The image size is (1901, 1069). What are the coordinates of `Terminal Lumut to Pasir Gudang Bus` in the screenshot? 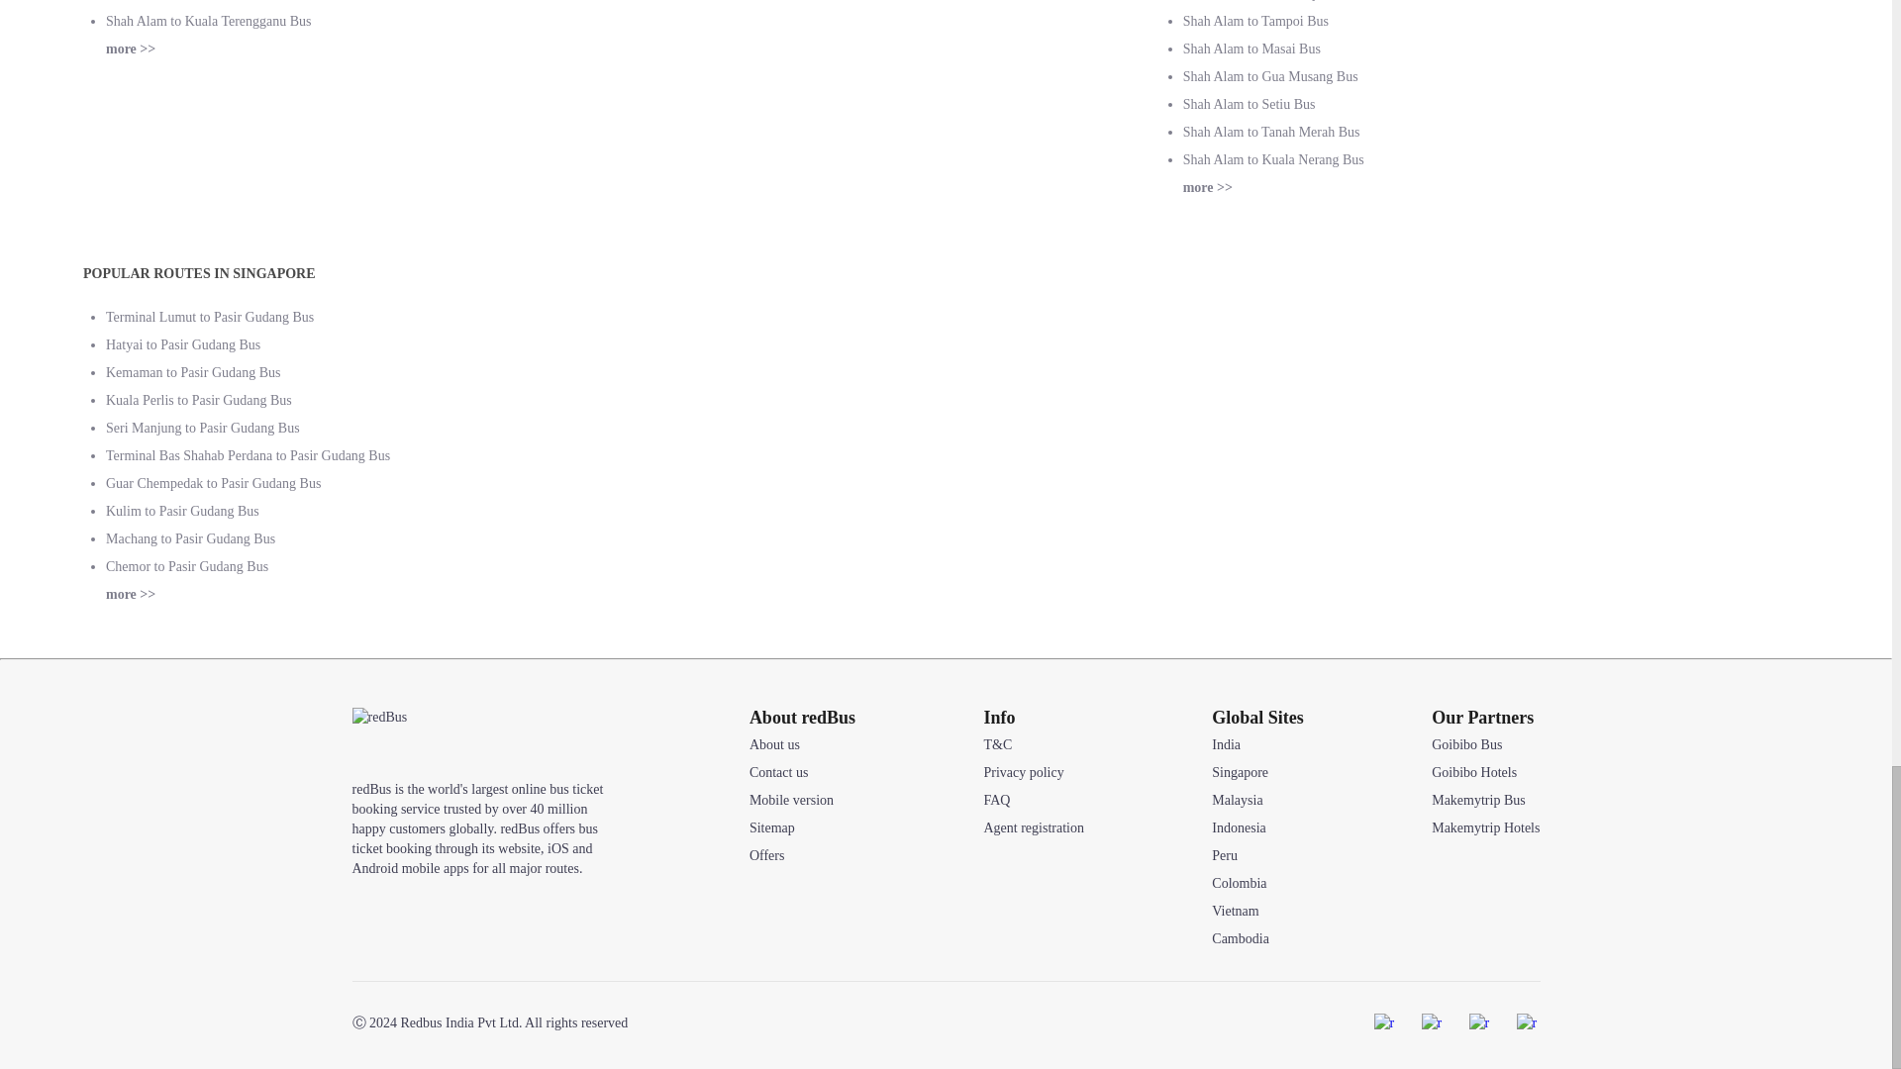 It's located at (210, 317).